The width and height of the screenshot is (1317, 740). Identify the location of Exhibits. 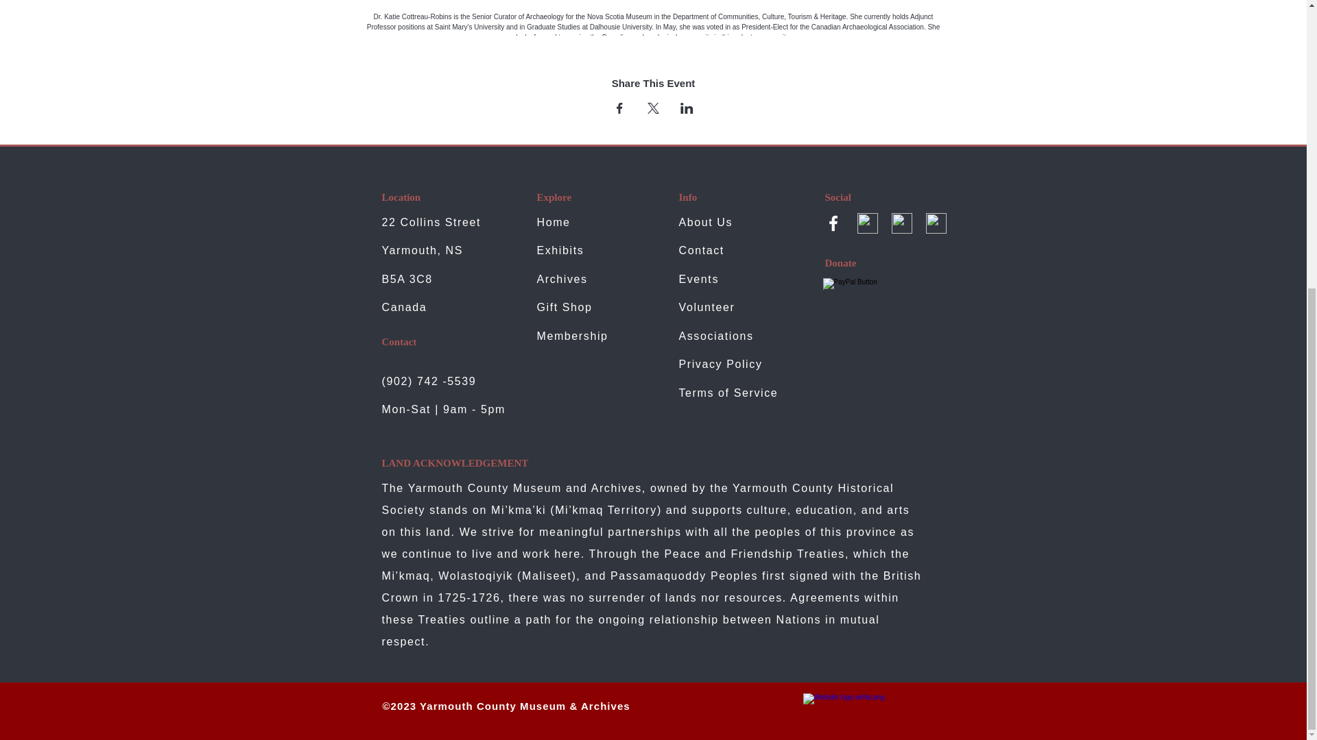
(560, 250).